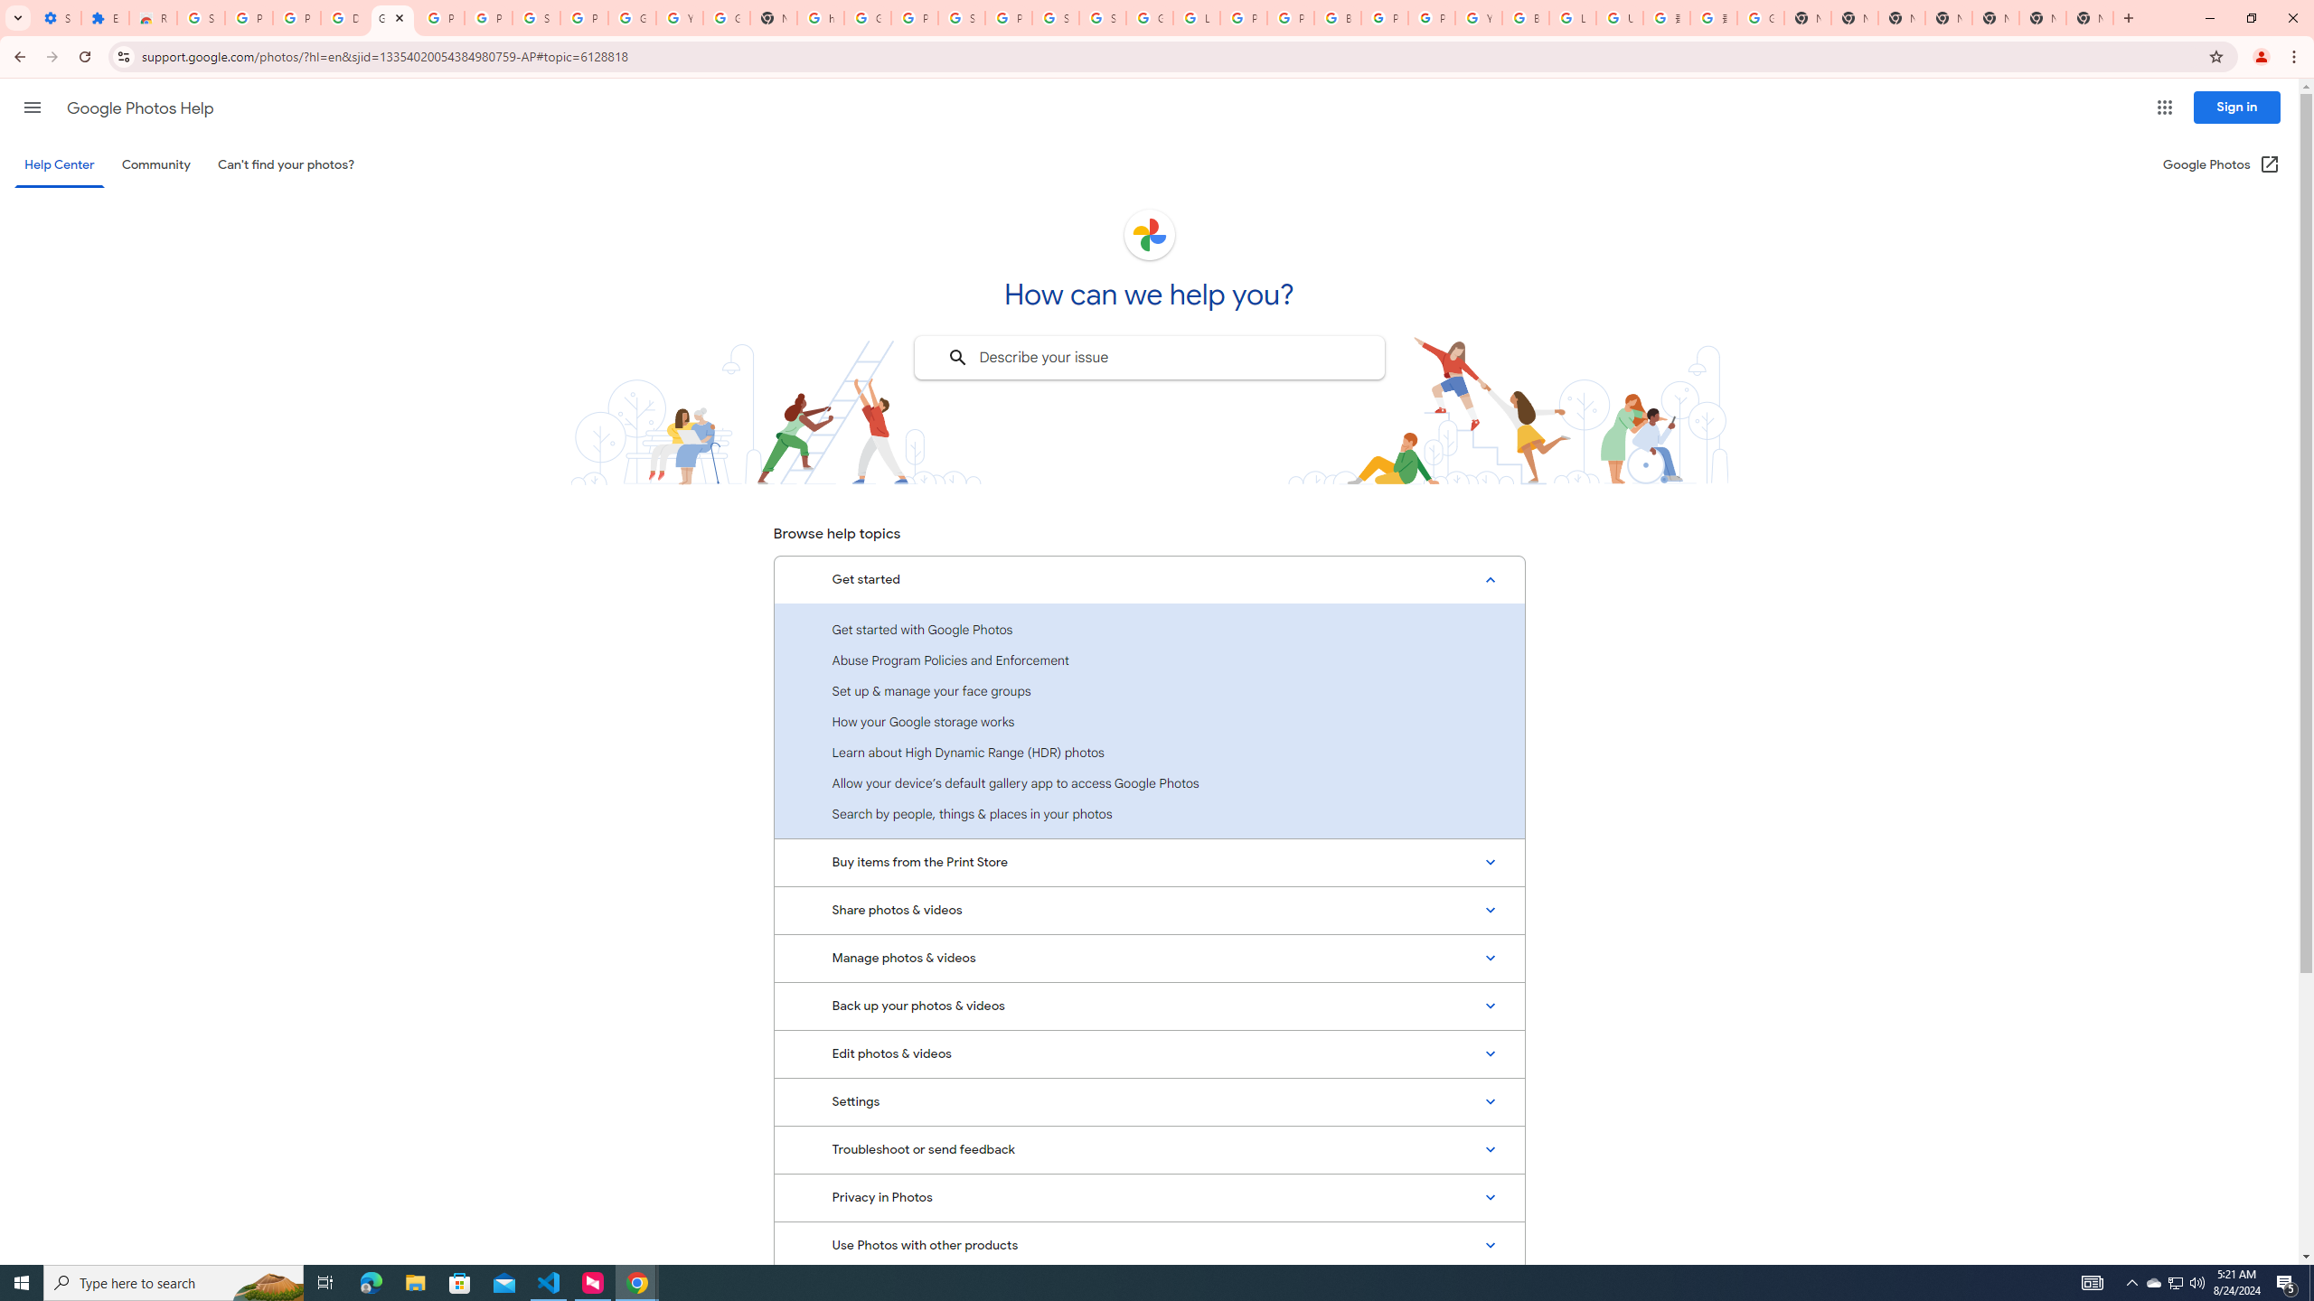 The height and width of the screenshot is (1301, 2314). Describe the element at coordinates (2222, 164) in the screenshot. I see `Google Photos (Open in a new window)` at that location.